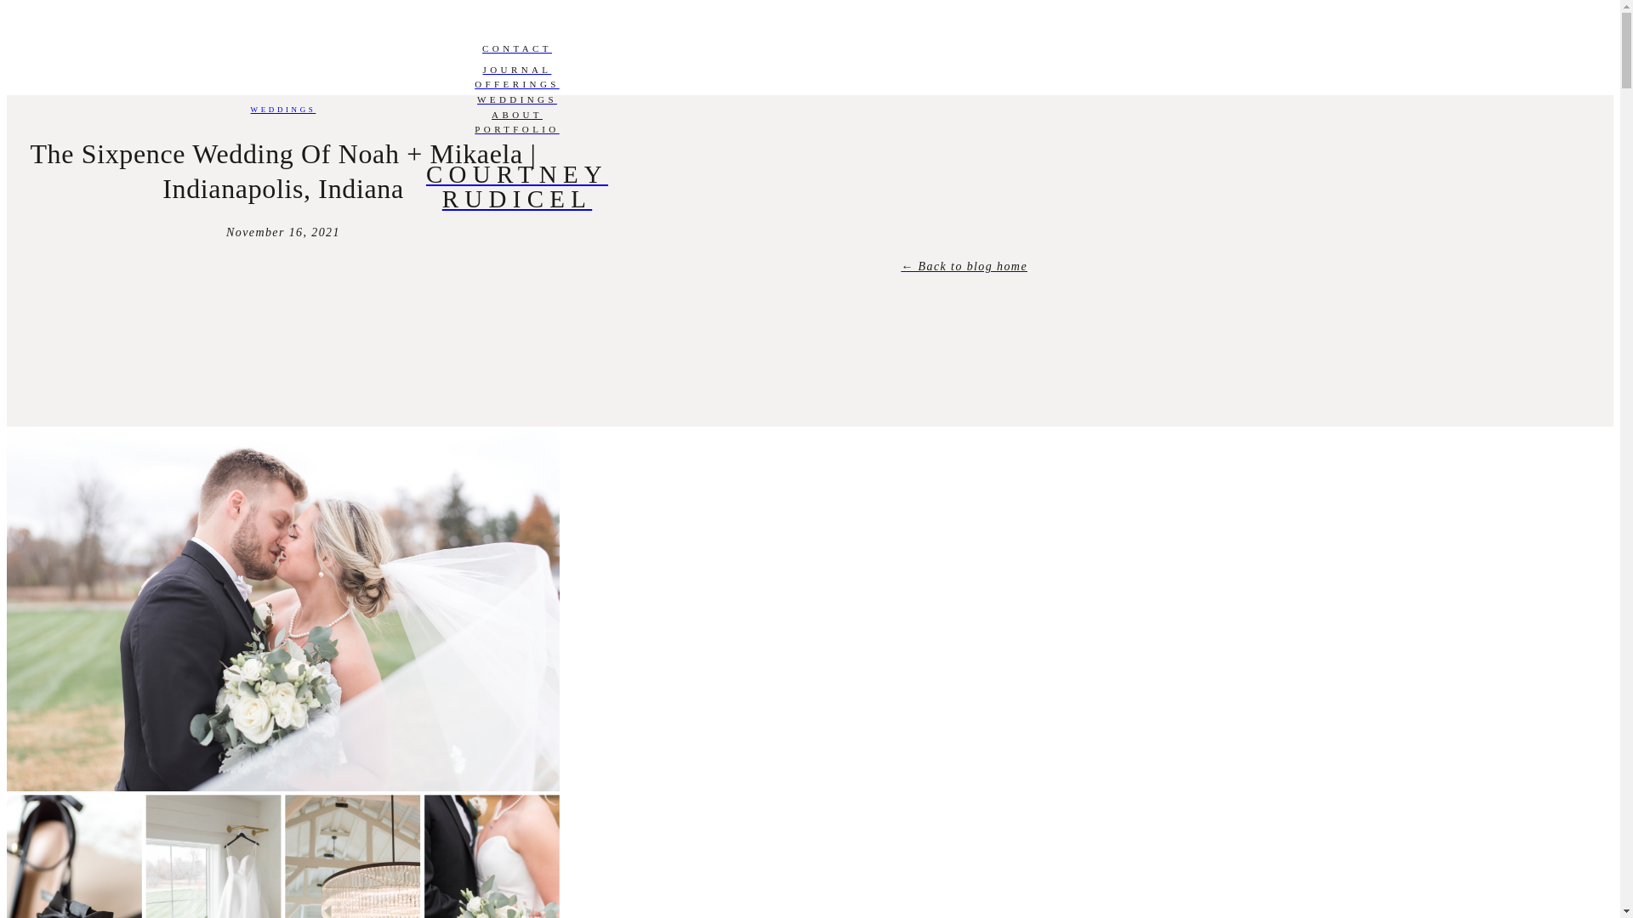 This screenshot has width=1633, height=918. What do you see at coordinates (516, 116) in the screenshot?
I see `ABOUT` at bounding box center [516, 116].